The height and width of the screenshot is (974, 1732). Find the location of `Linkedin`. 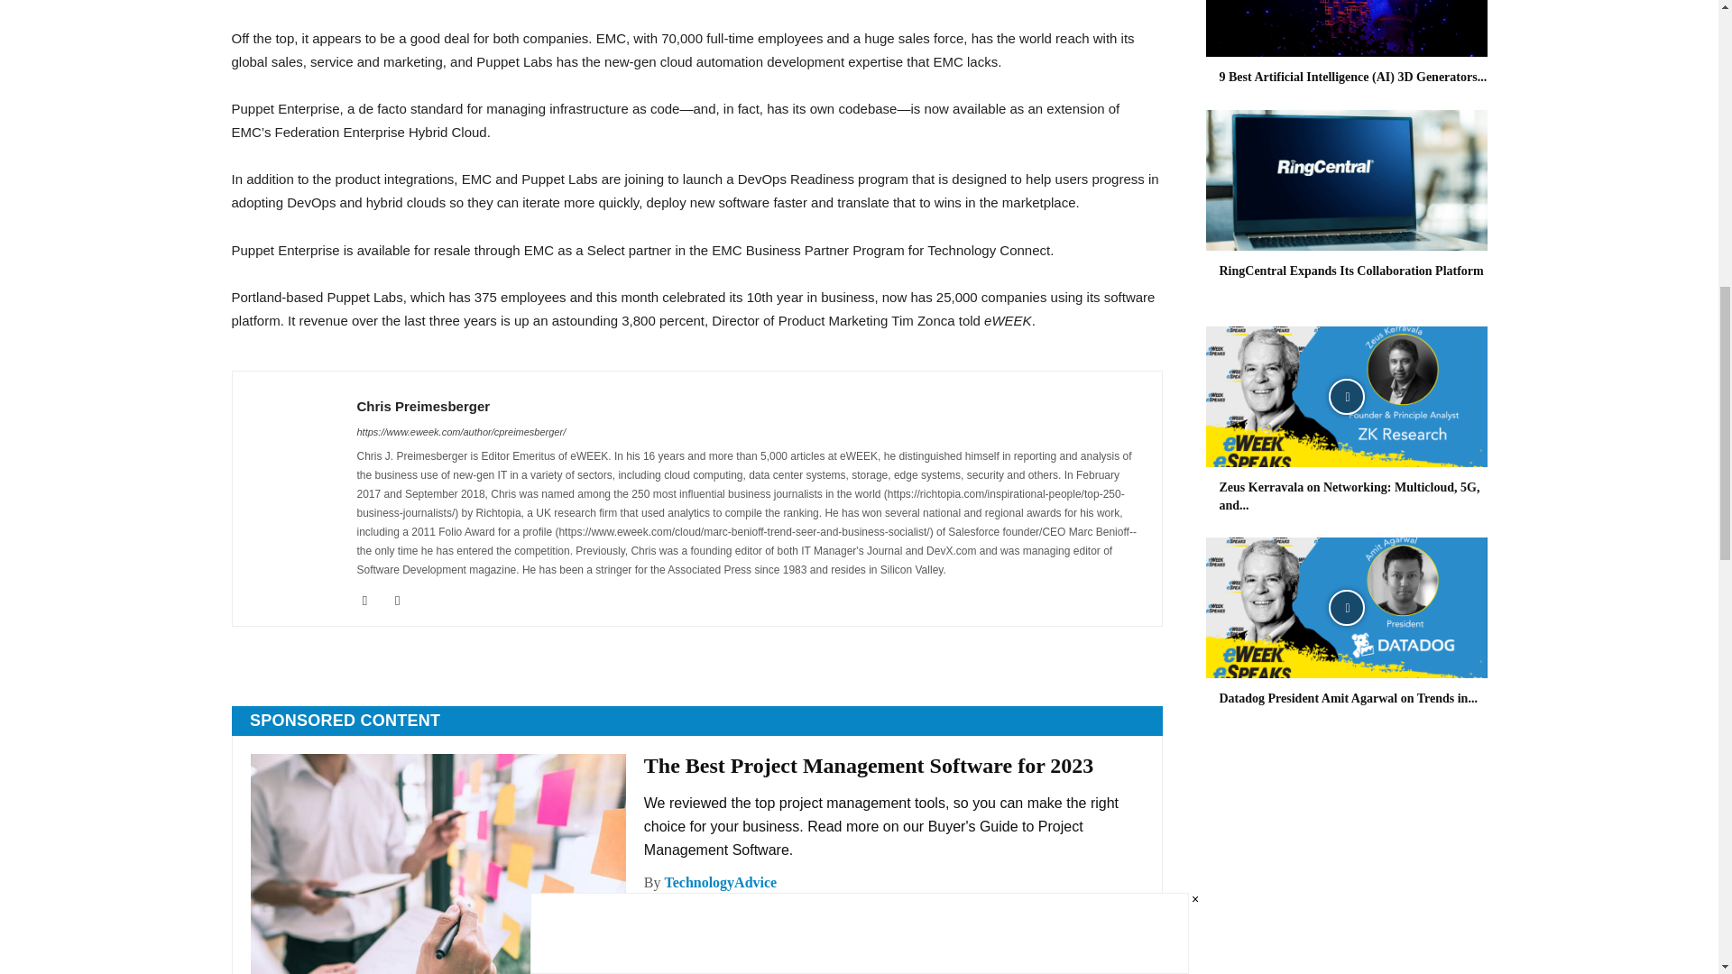

Linkedin is located at coordinates (372, 601).